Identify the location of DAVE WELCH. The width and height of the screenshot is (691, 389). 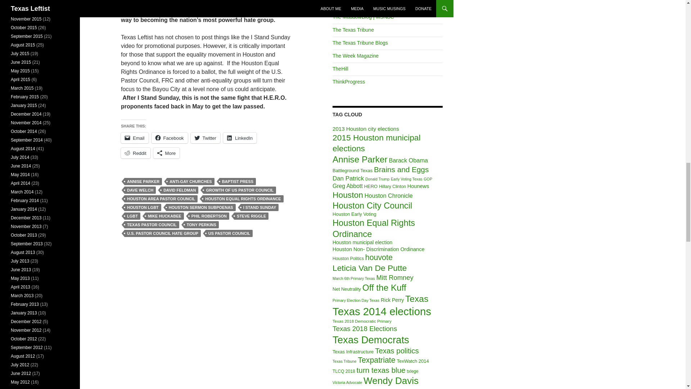
(140, 190).